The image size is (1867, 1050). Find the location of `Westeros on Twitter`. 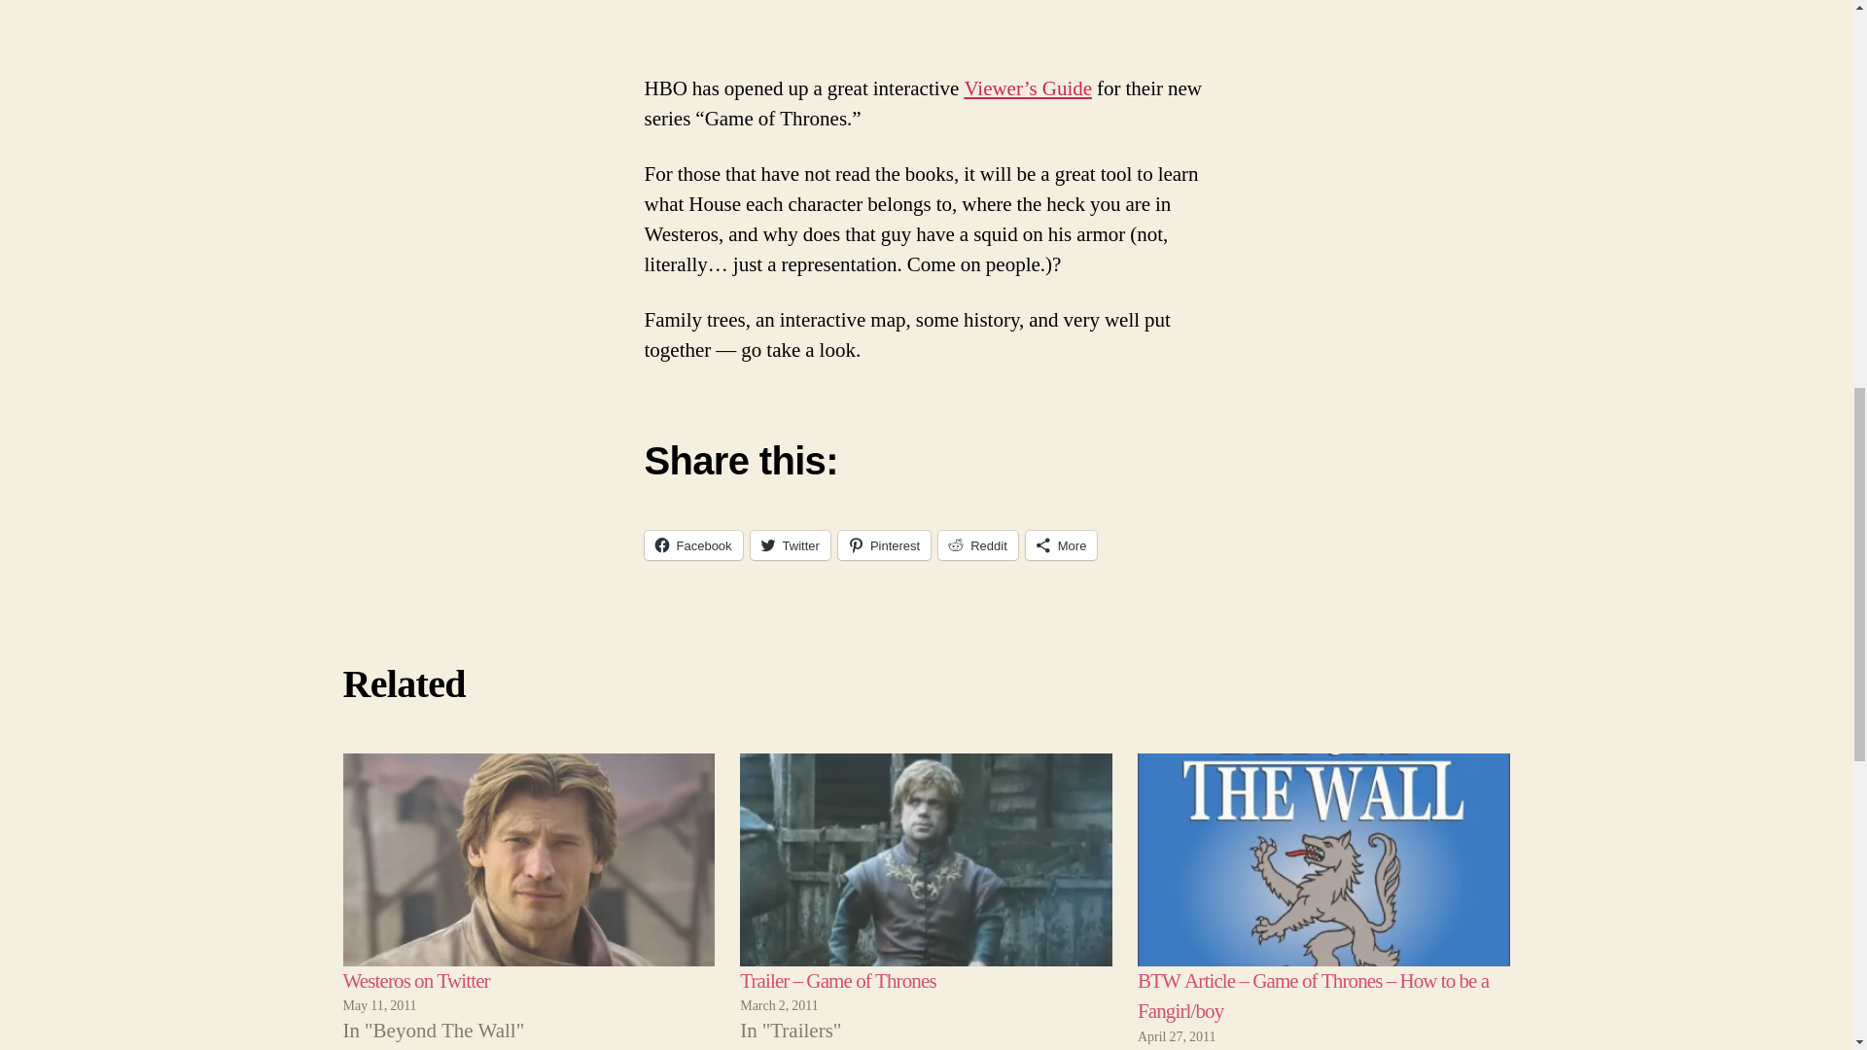

Westeros on Twitter is located at coordinates (528, 859).